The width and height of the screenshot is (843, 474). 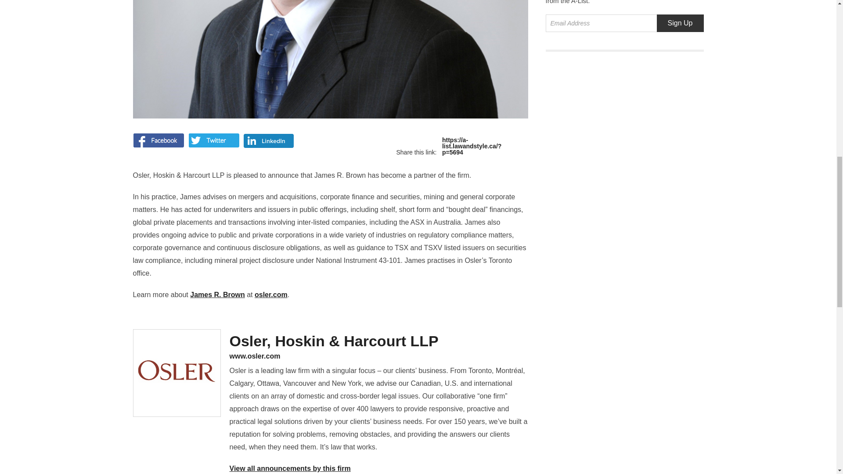 What do you see at coordinates (290, 468) in the screenshot?
I see `View all announcements by this firm` at bounding box center [290, 468].